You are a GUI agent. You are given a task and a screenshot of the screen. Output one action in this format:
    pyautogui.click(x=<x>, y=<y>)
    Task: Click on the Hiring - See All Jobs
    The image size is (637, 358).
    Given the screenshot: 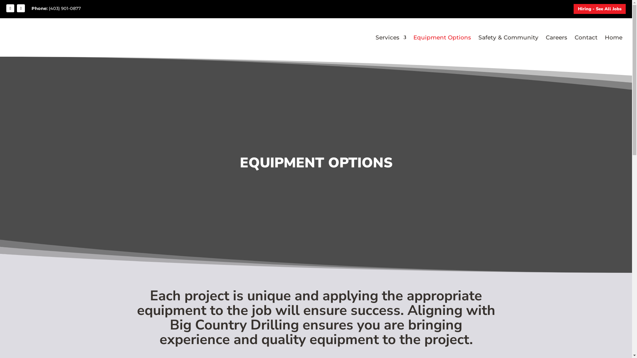 What is the action you would take?
    pyautogui.click(x=600, y=9)
    